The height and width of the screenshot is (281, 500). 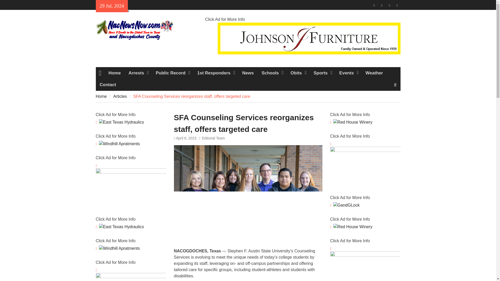 I want to click on 1st Responders, so click(x=216, y=73).